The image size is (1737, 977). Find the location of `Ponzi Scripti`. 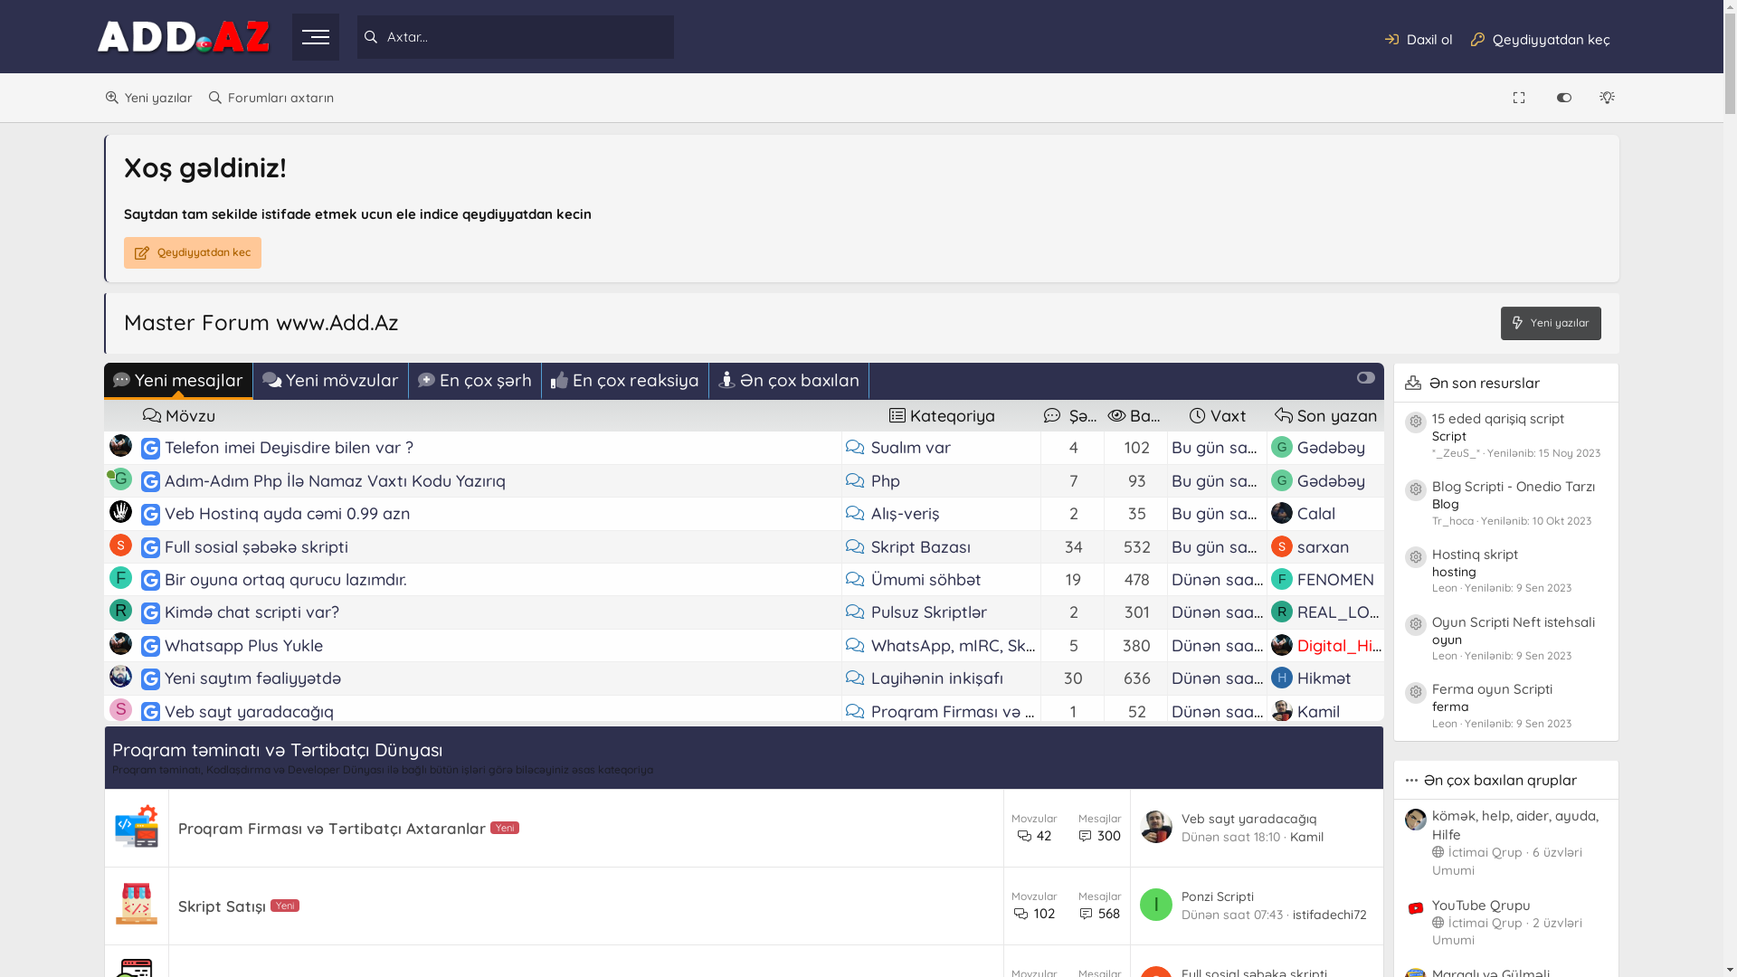

Ponzi Scripti is located at coordinates (1218, 896).